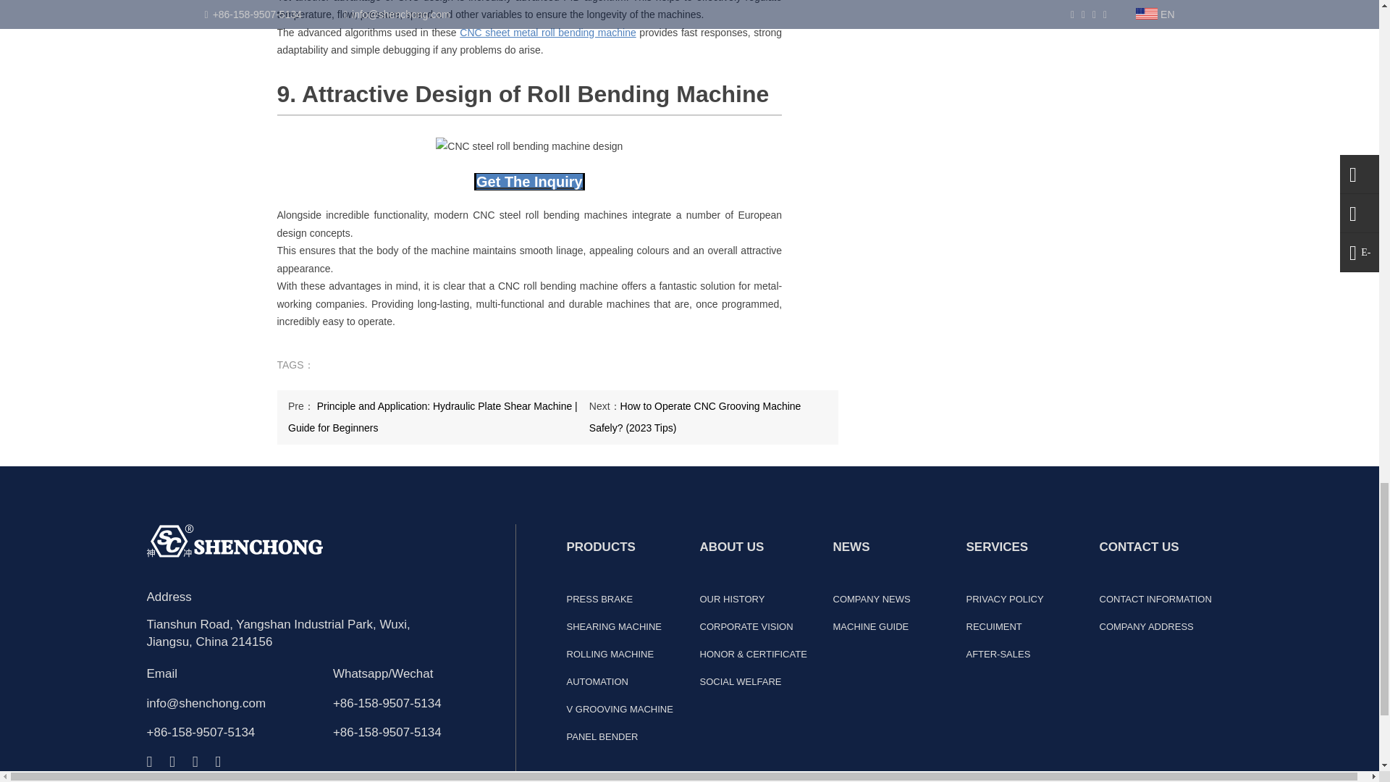 Image resolution: width=1390 pixels, height=782 pixels. I want to click on CNC Plate Rolling Machine For Sale, so click(547, 32).